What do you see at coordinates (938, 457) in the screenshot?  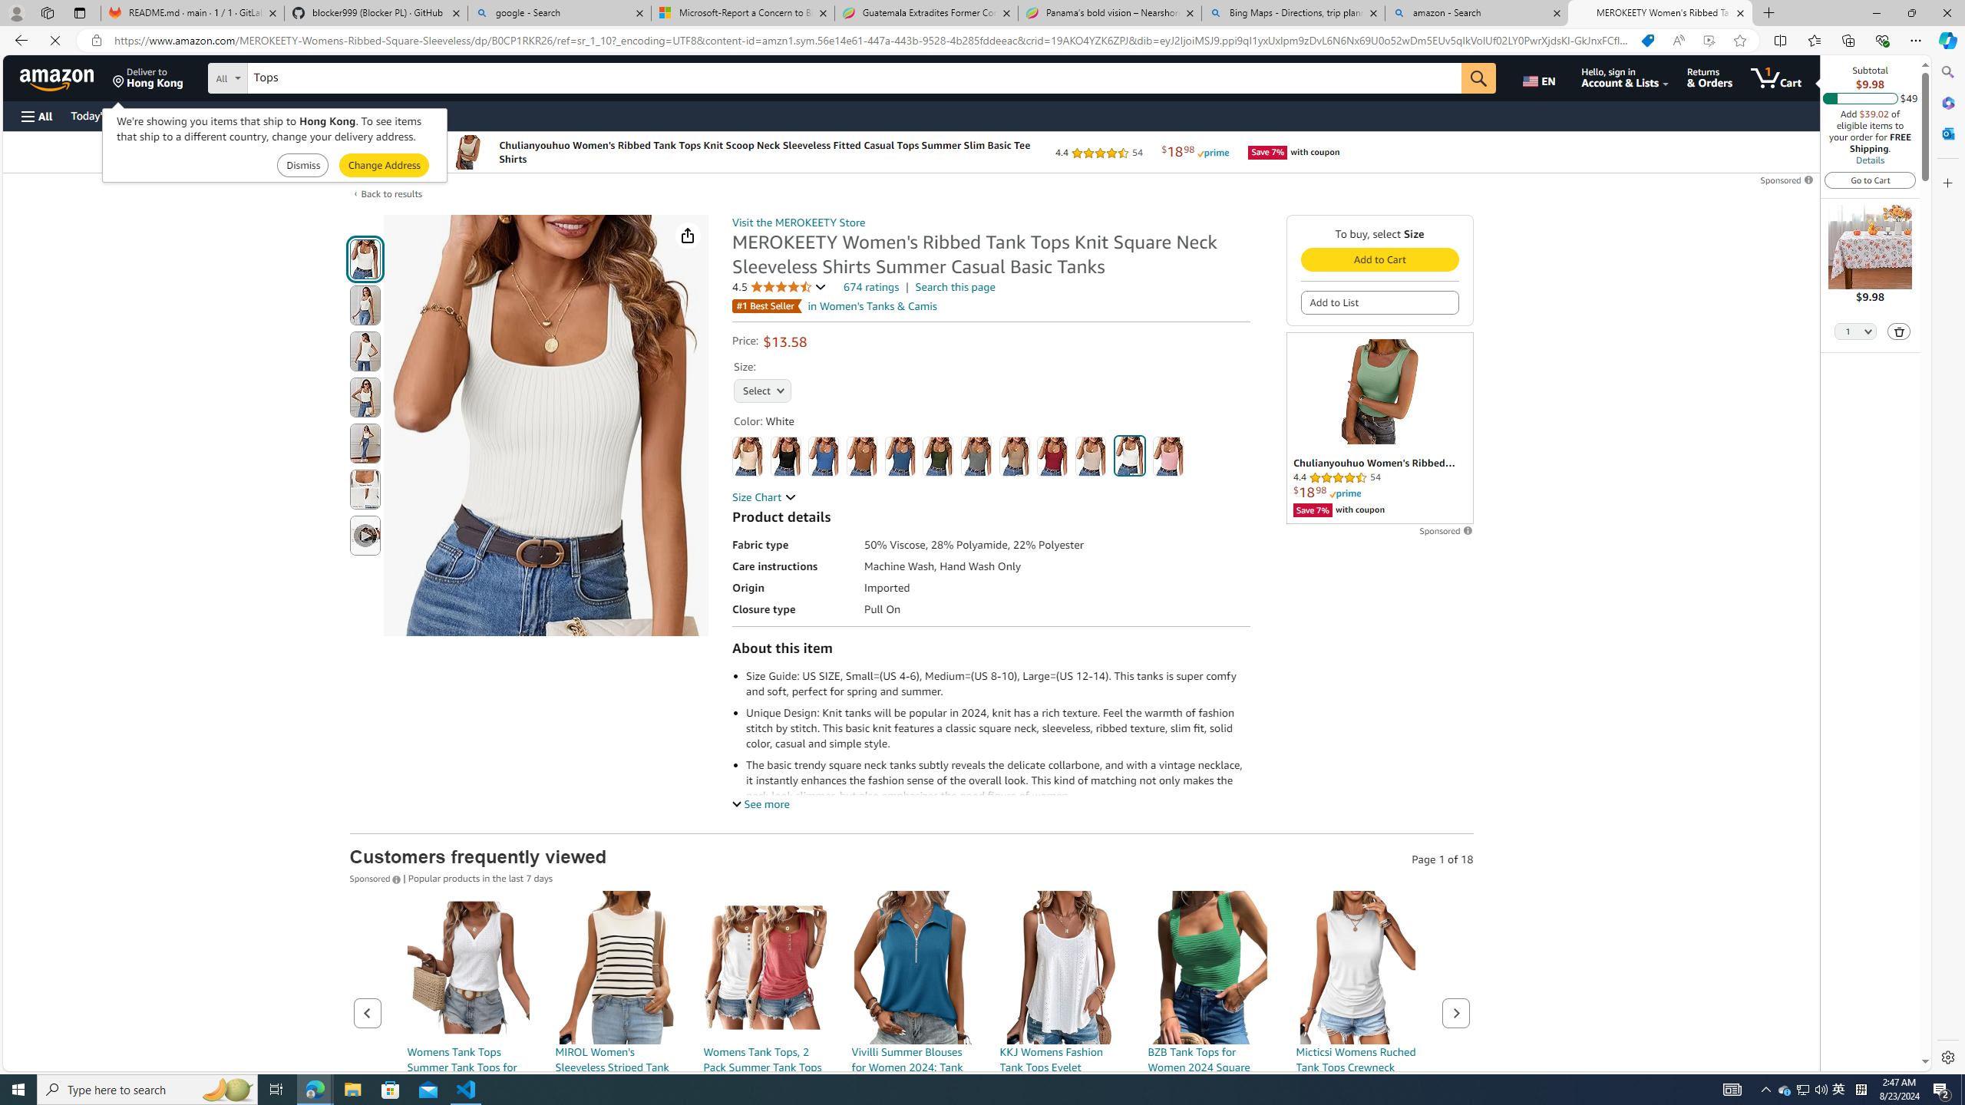 I see `Green` at bounding box center [938, 457].